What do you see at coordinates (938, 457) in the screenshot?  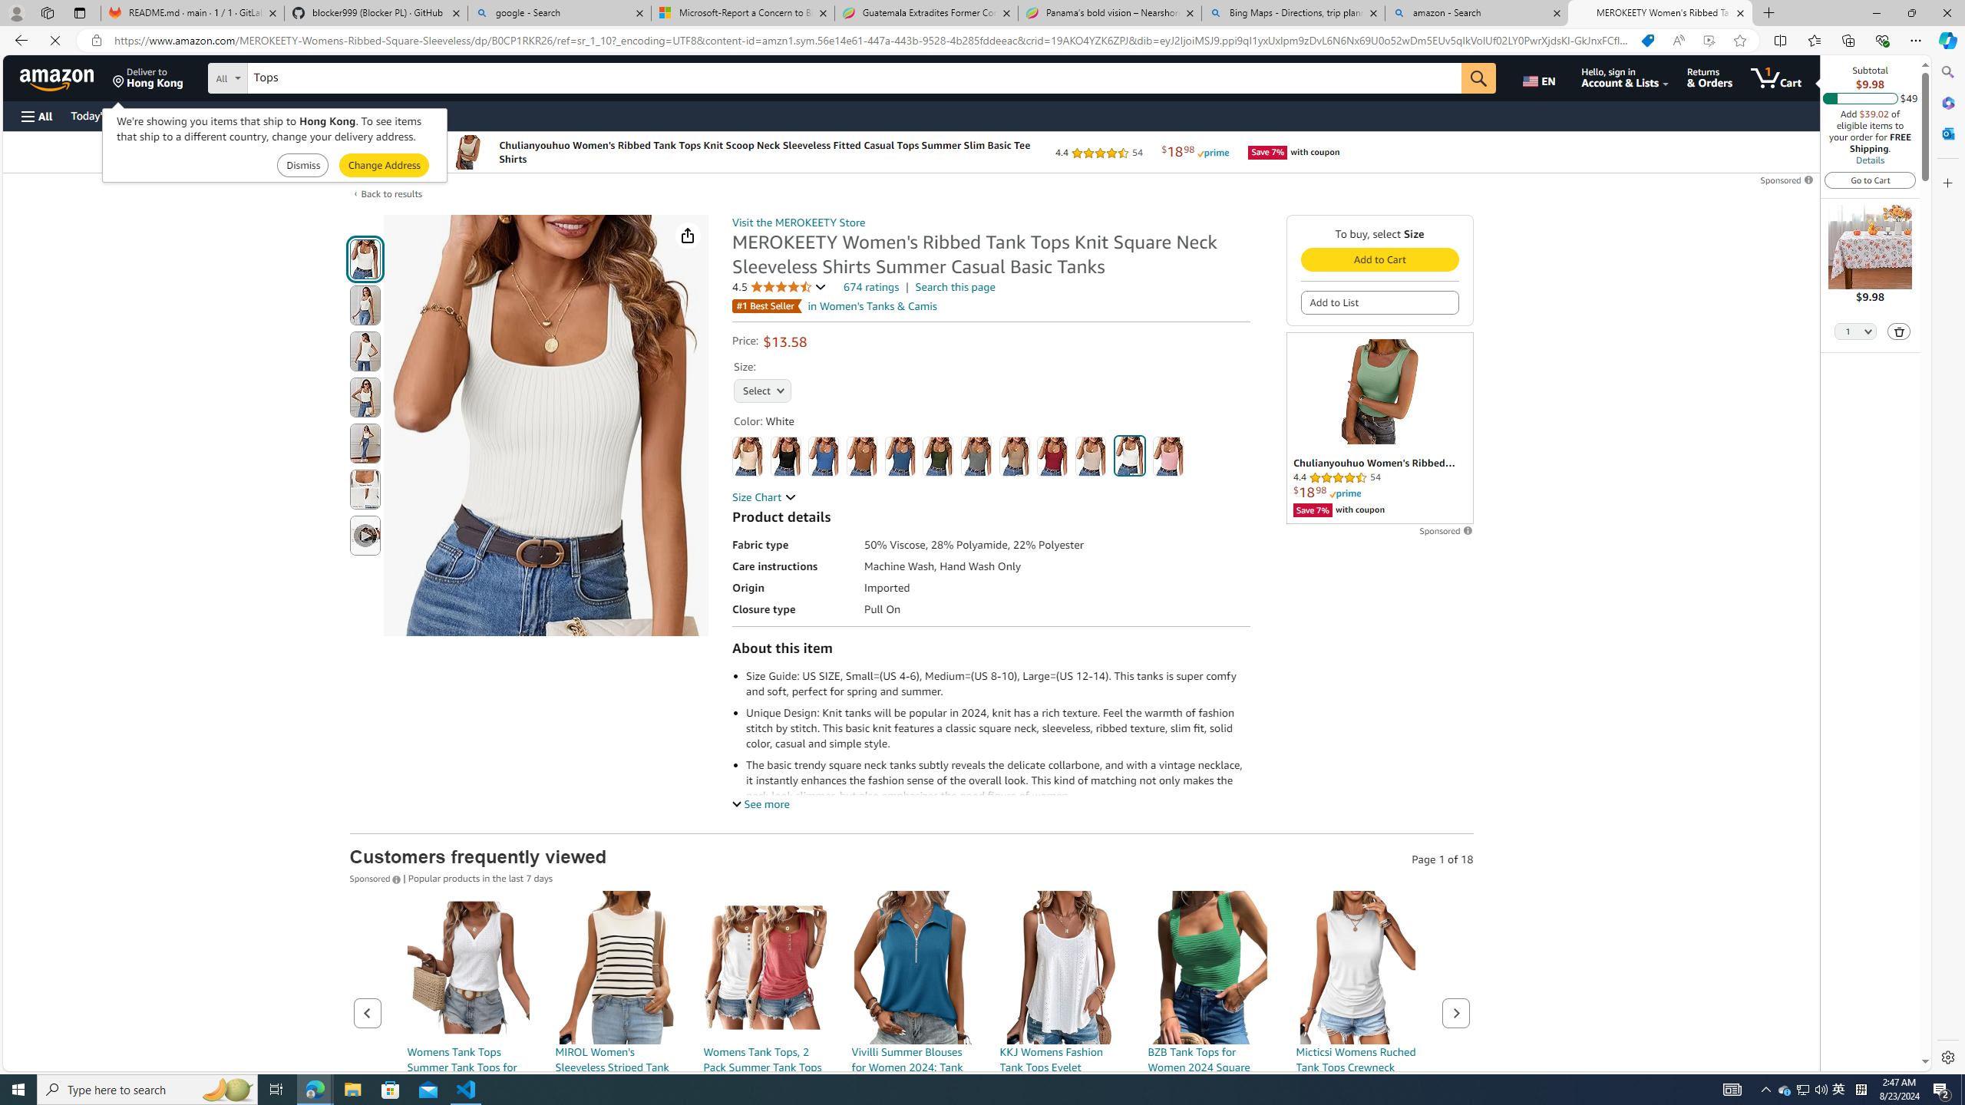 I see `Green` at bounding box center [938, 457].